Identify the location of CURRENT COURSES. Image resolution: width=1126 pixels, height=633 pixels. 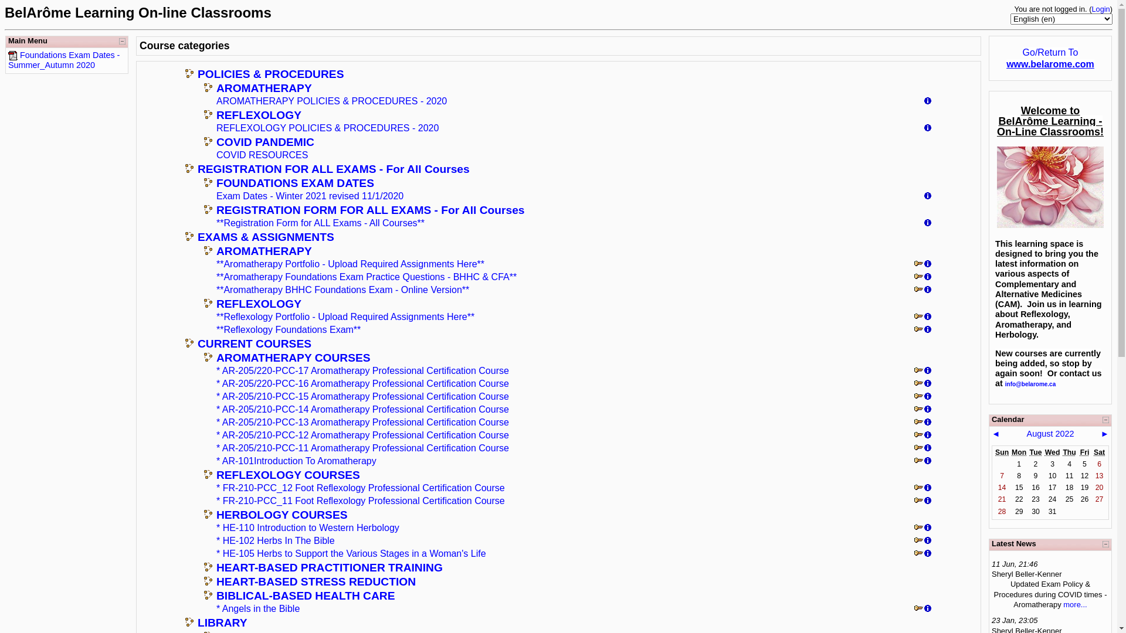
(255, 343).